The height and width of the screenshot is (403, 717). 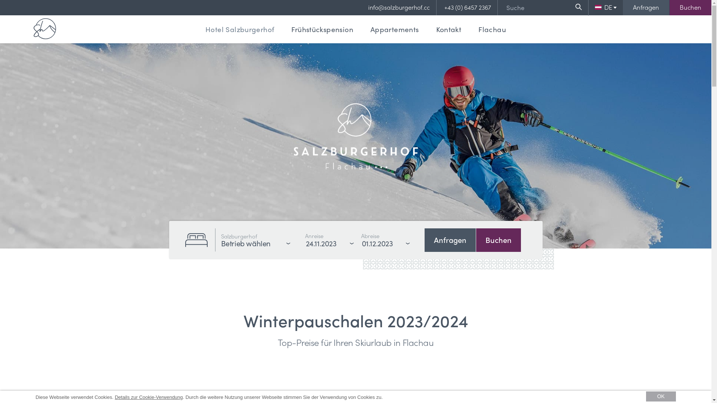 What do you see at coordinates (579, 7) in the screenshot?
I see `Suchen` at bounding box center [579, 7].